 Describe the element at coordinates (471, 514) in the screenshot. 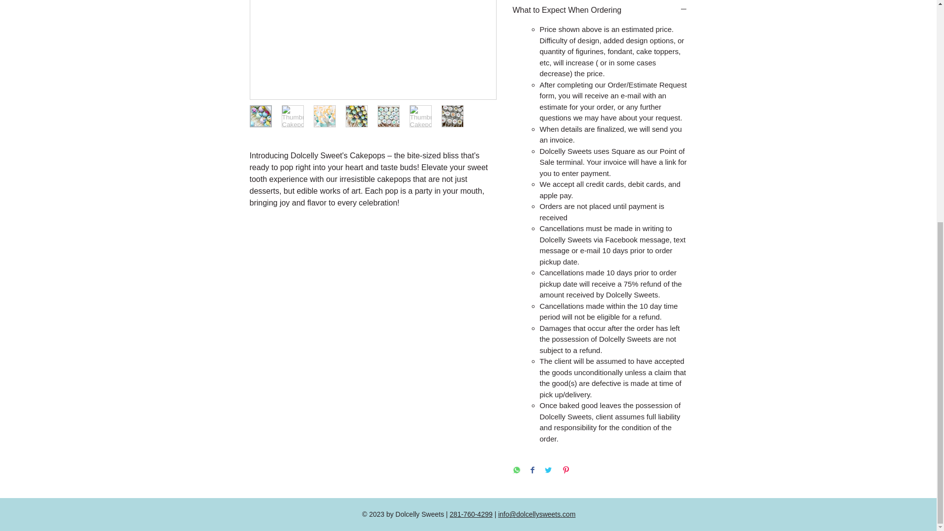

I see `281-760-4299` at that location.